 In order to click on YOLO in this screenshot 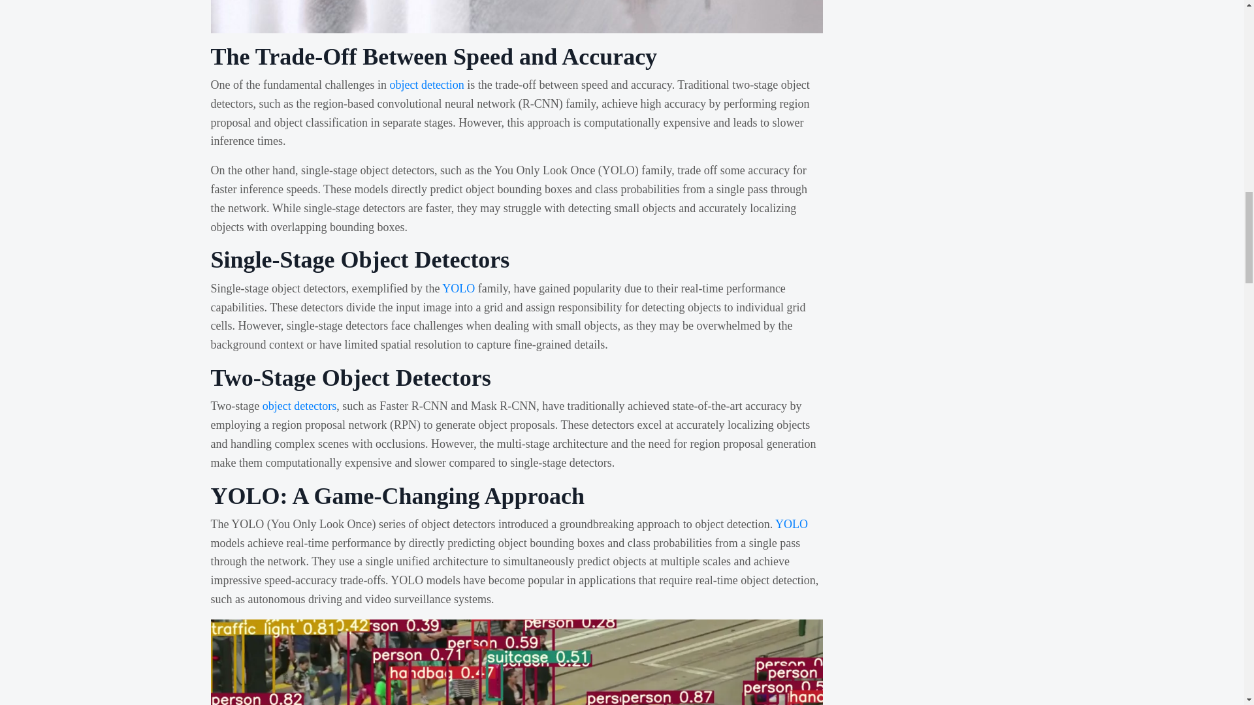, I will do `click(458, 289)`.